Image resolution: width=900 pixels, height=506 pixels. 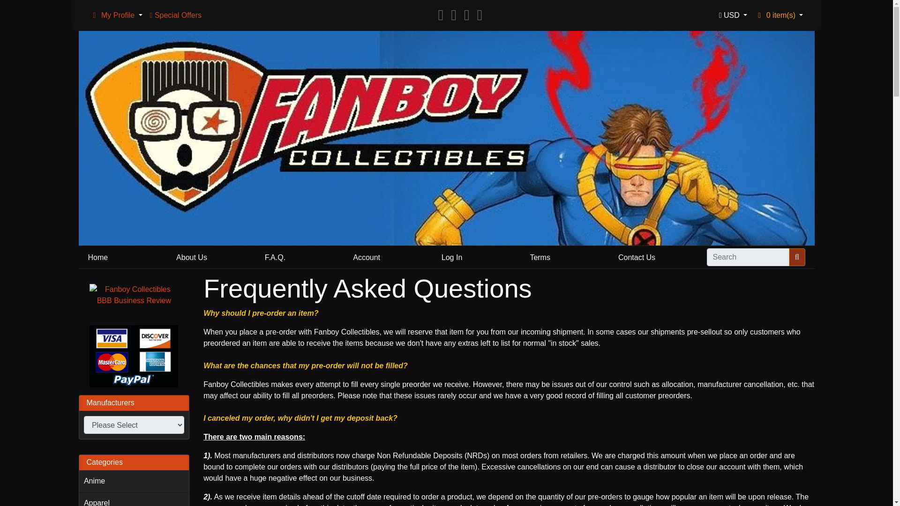 What do you see at coordinates (452, 258) in the screenshot?
I see `Log In` at bounding box center [452, 258].